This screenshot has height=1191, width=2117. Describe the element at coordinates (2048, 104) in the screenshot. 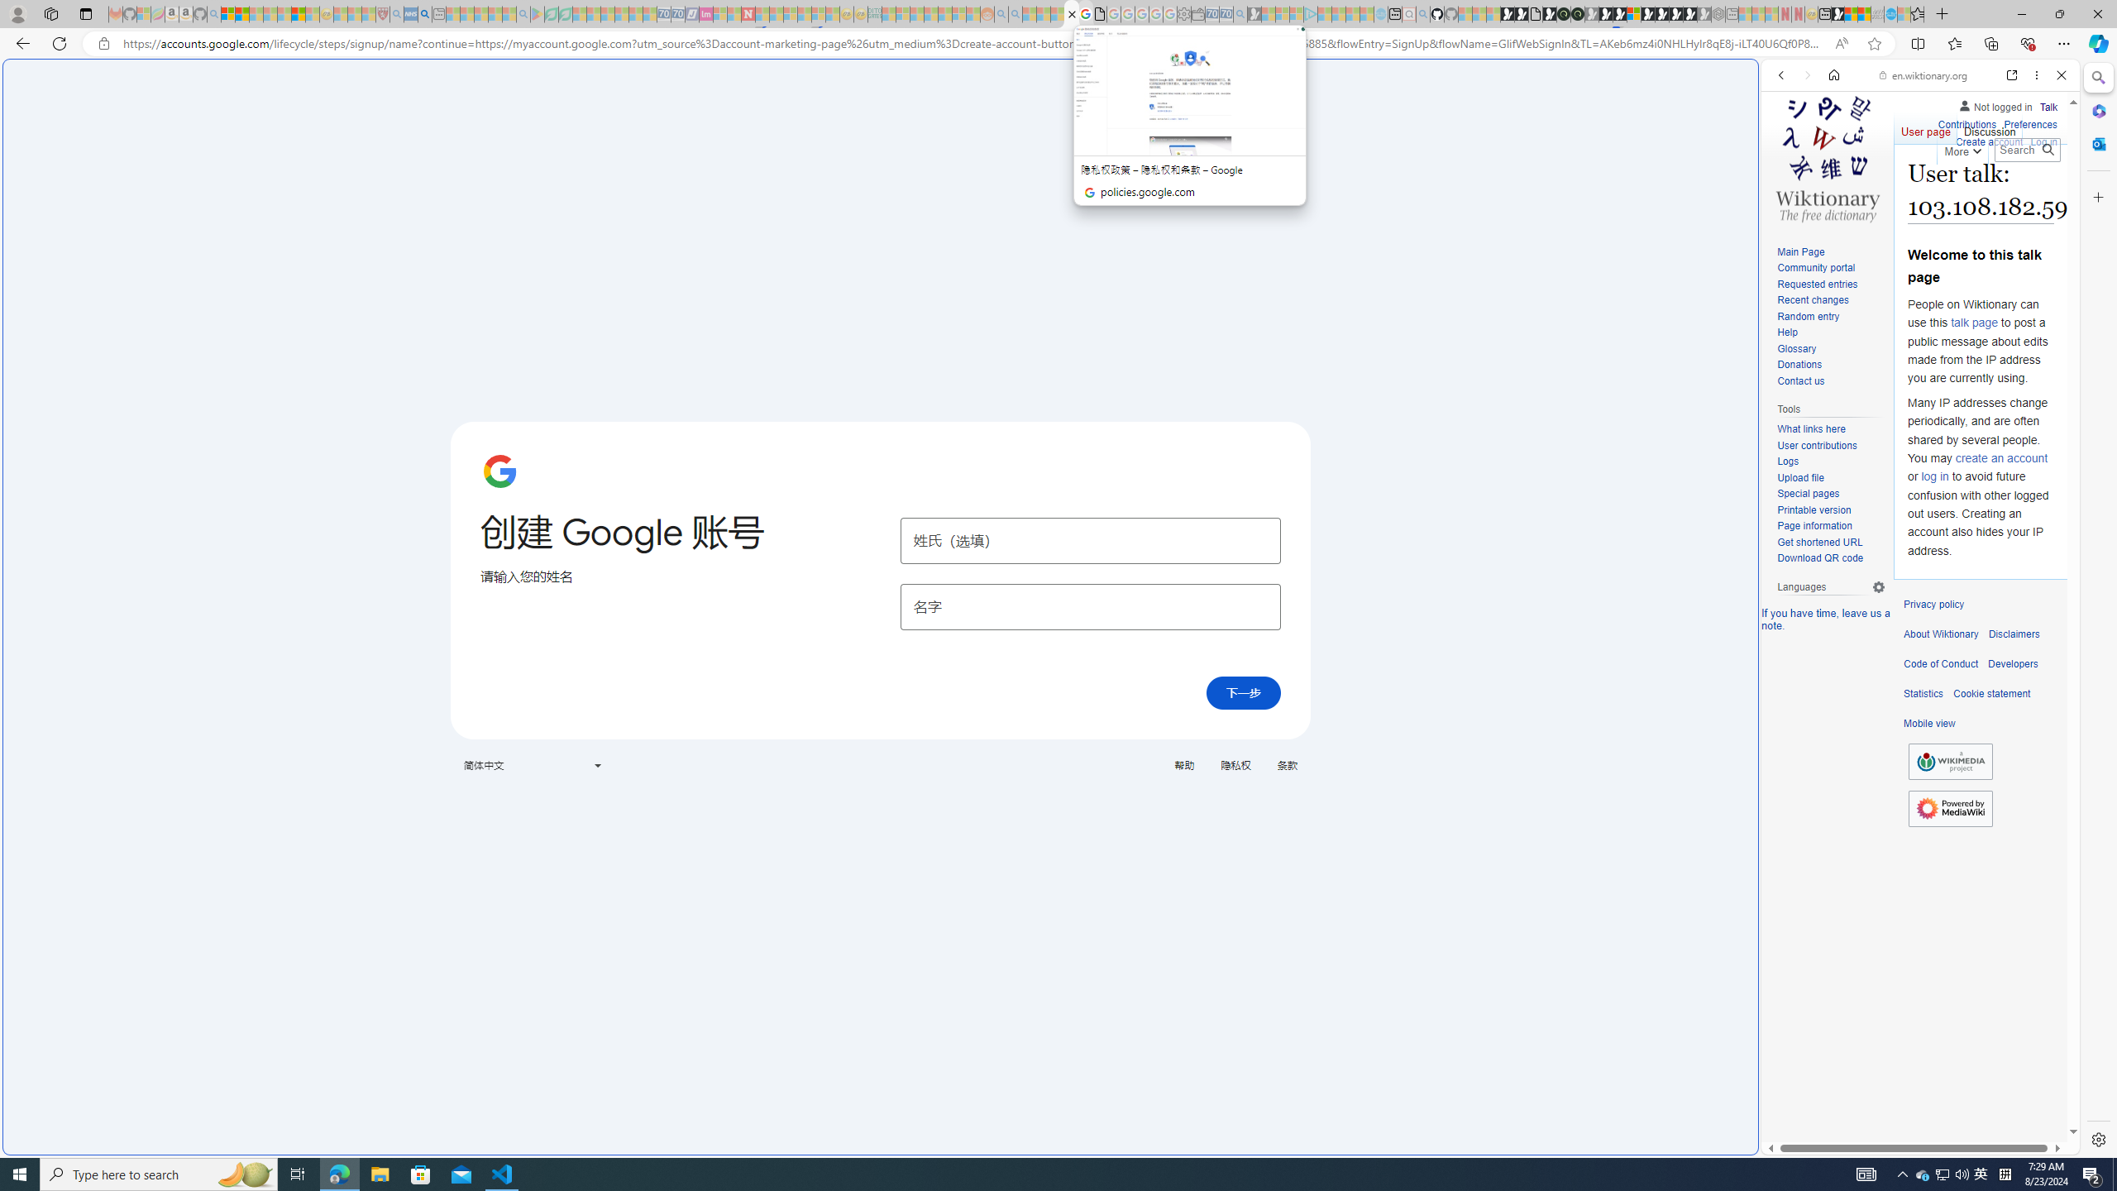

I see `Talk` at that location.